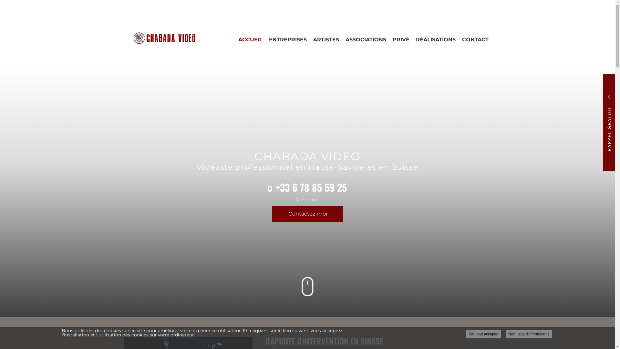 Image resolution: width=620 pixels, height=349 pixels. I want to click on Accueil, so click(159, 38).